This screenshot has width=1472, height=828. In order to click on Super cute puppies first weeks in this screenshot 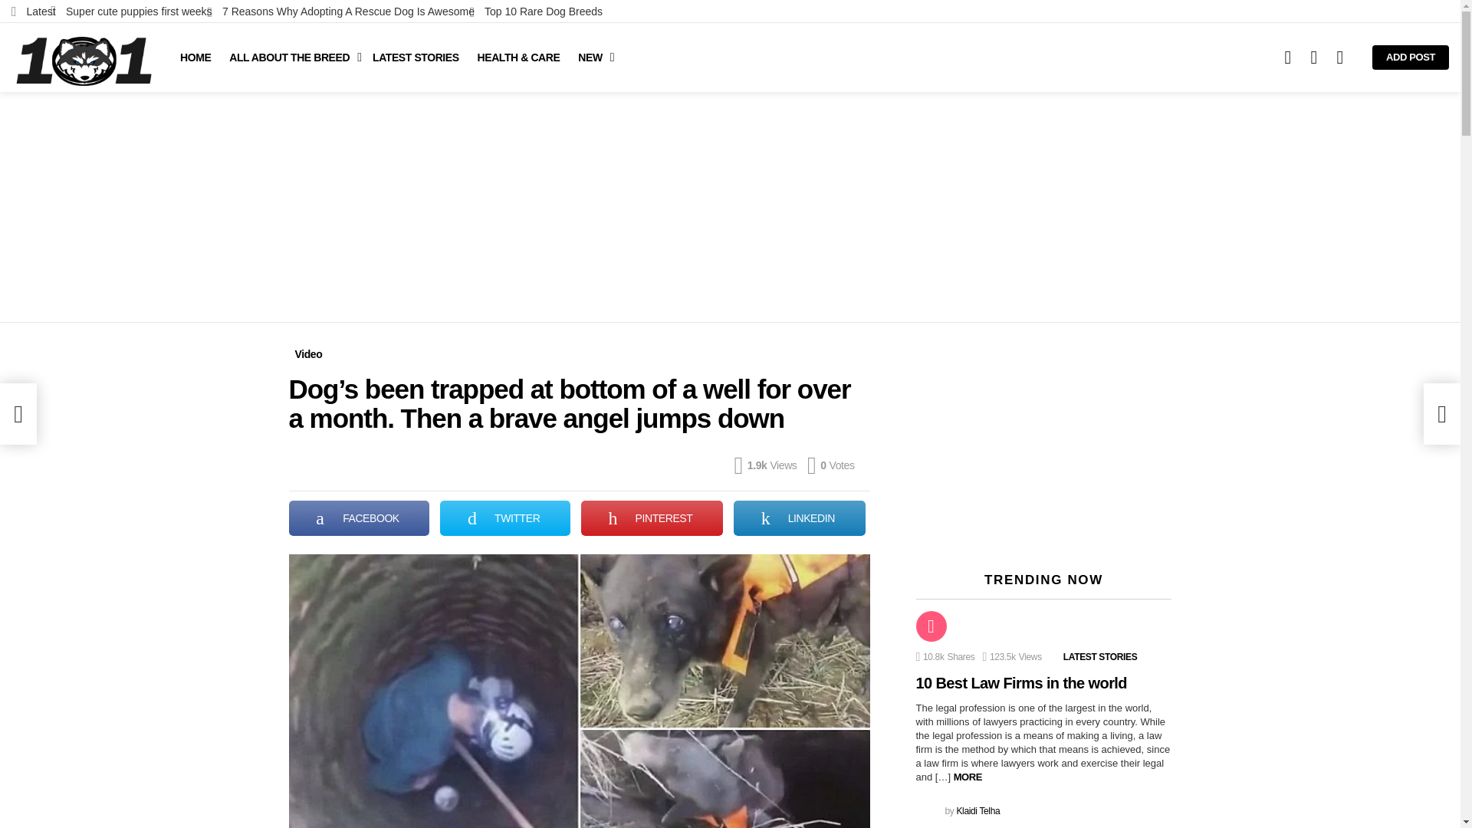, I will do `click(130, 11)`.